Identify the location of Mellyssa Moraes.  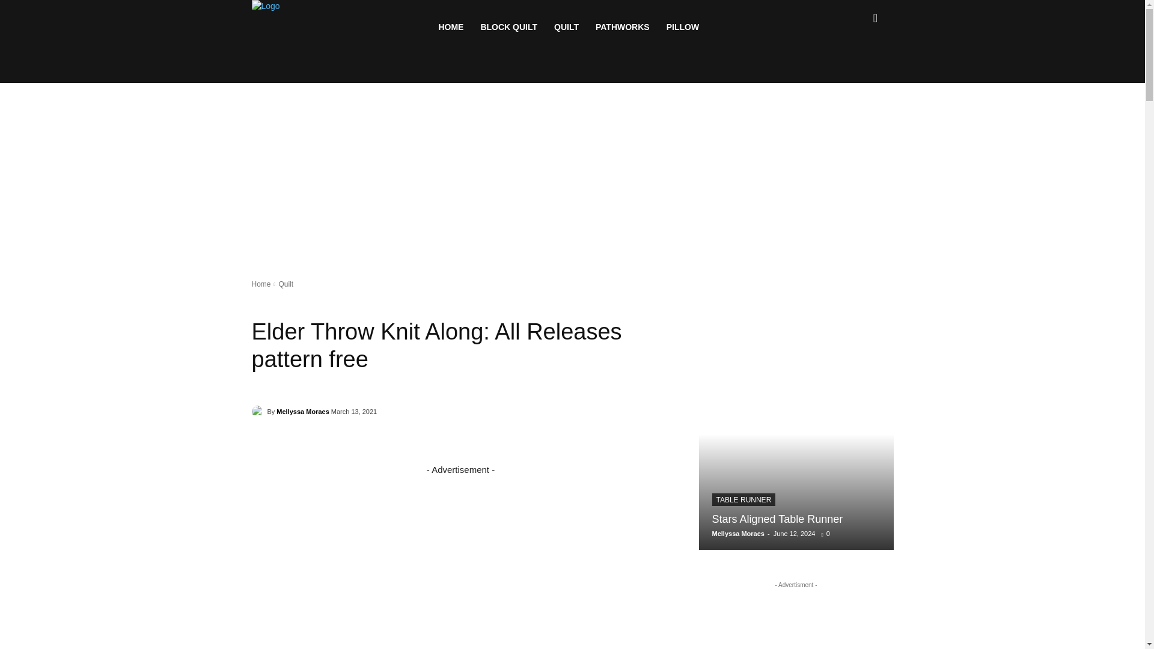
(303, 411).